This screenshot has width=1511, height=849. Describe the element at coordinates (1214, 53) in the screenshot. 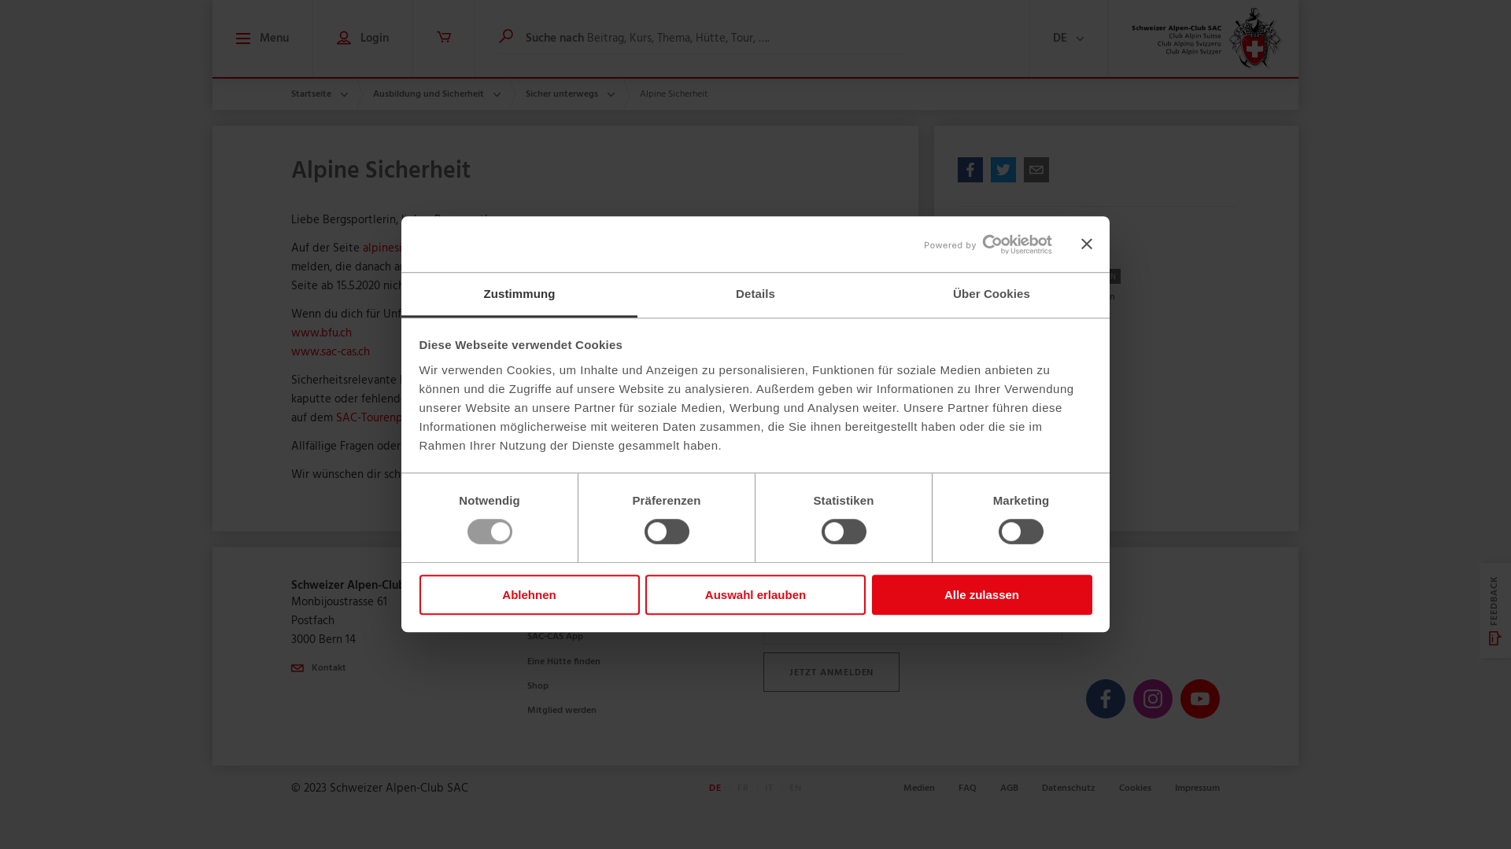

I see `EN` at that location.